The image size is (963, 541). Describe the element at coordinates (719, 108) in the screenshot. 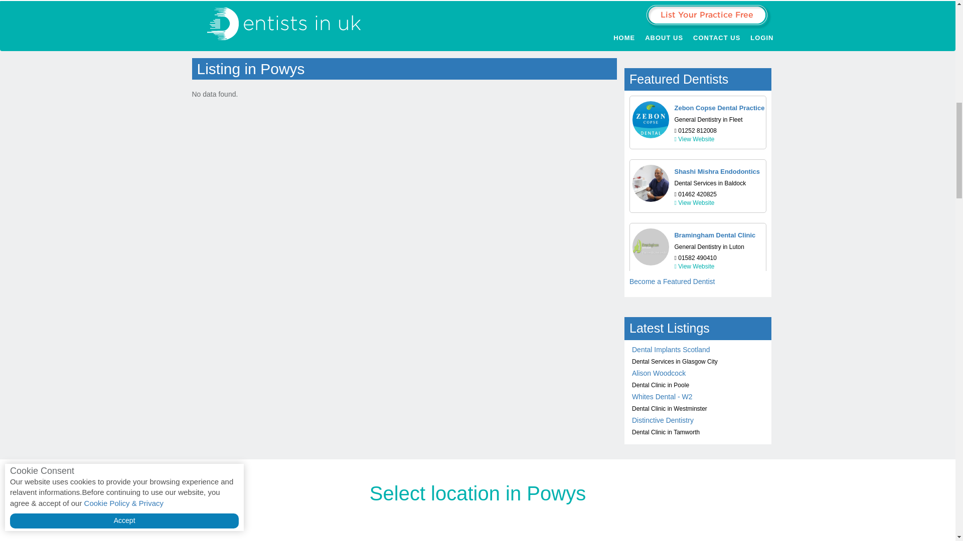

I see `Zebon Copse Dental Practice` at that location.